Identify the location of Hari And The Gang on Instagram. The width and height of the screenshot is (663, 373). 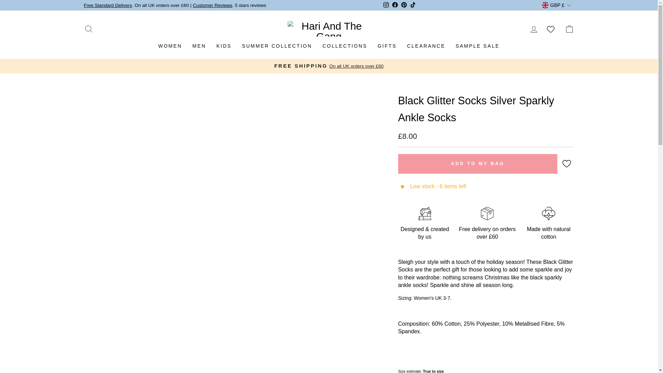
(386, 6).